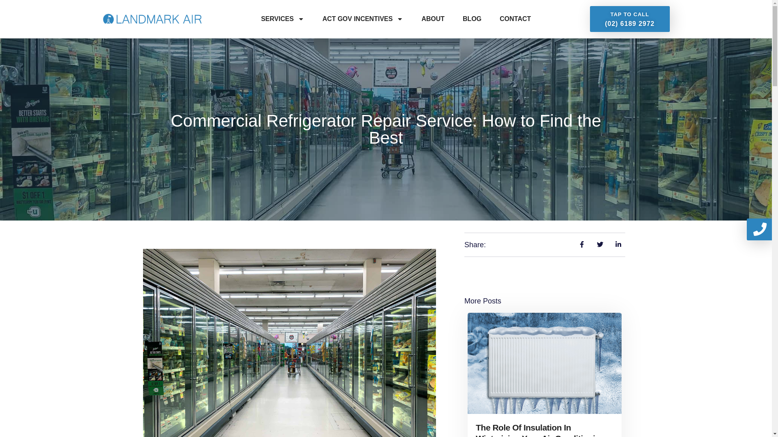  Describe the element at coordinates (472, 19) in the screenshot. I see `BLOG` at that location.